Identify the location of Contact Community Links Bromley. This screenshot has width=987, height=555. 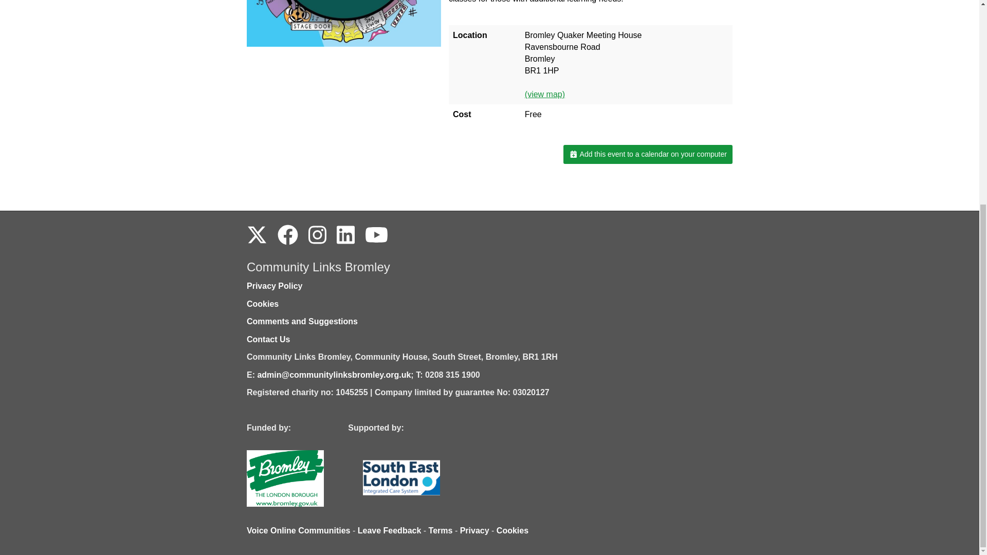
(268, 339).